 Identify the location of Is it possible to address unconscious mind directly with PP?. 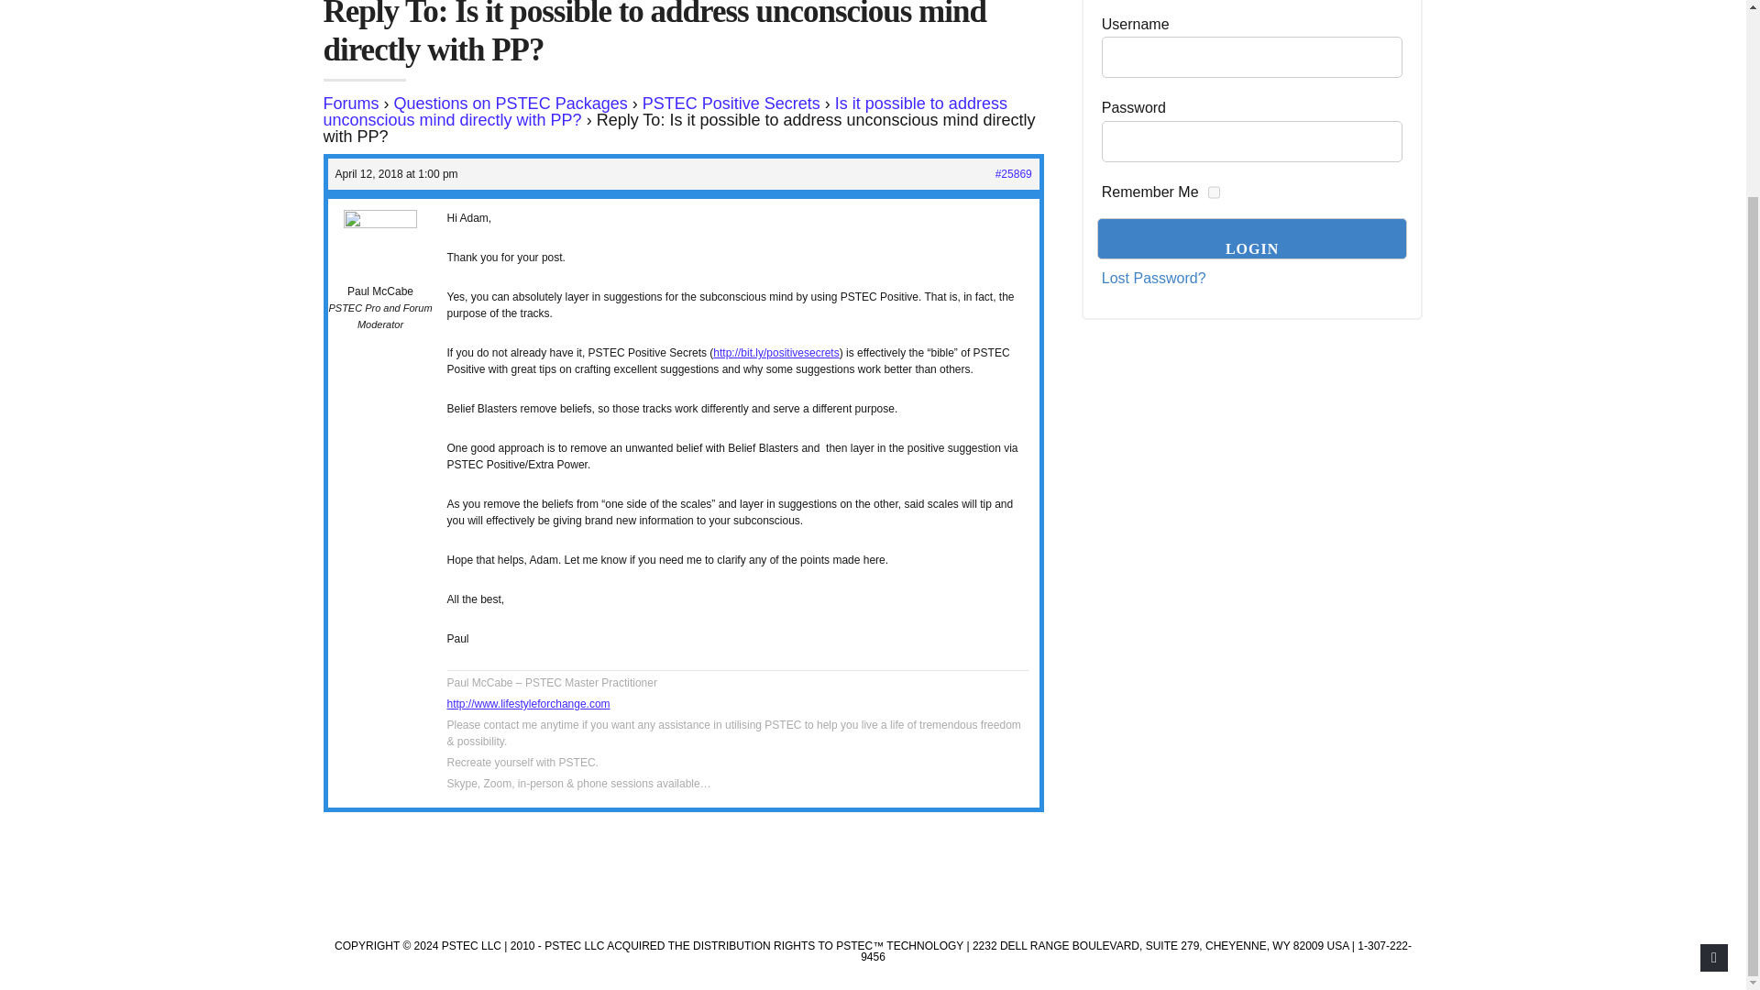
(664, 112).